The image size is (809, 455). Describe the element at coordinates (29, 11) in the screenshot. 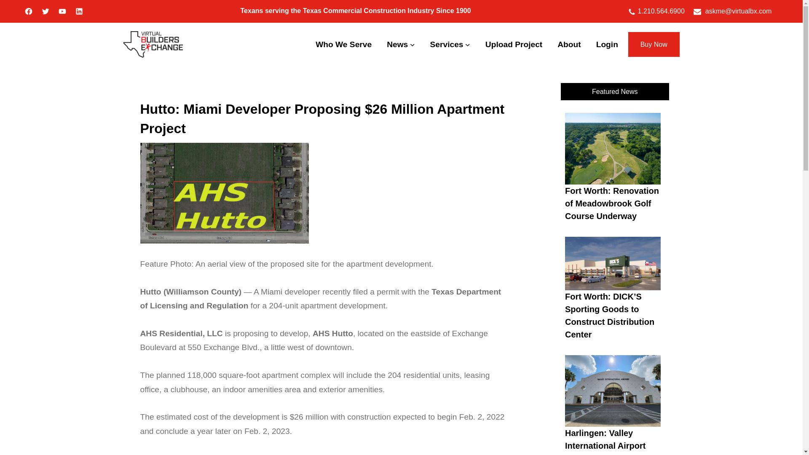

I see `Facebook` at that location.